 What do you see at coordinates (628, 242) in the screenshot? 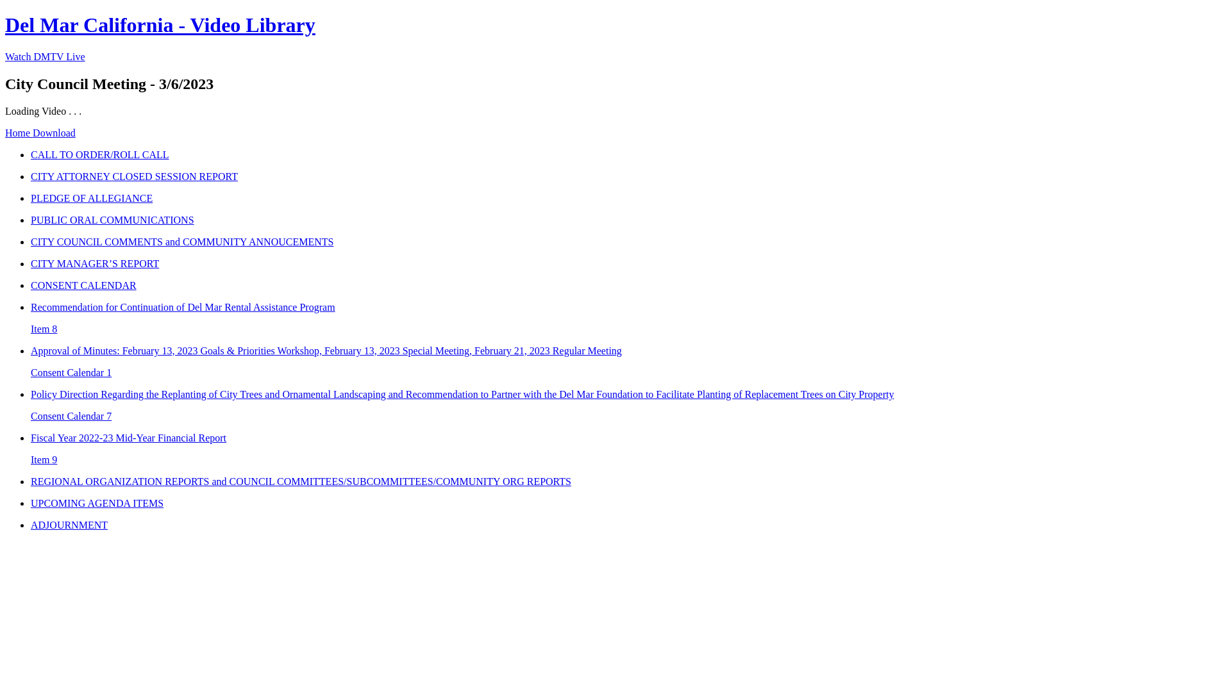
I see `CITY COUNCIL COMMENTS and COMMUNITY ANNOUCEMENTS` at bounding box center [628, 242].